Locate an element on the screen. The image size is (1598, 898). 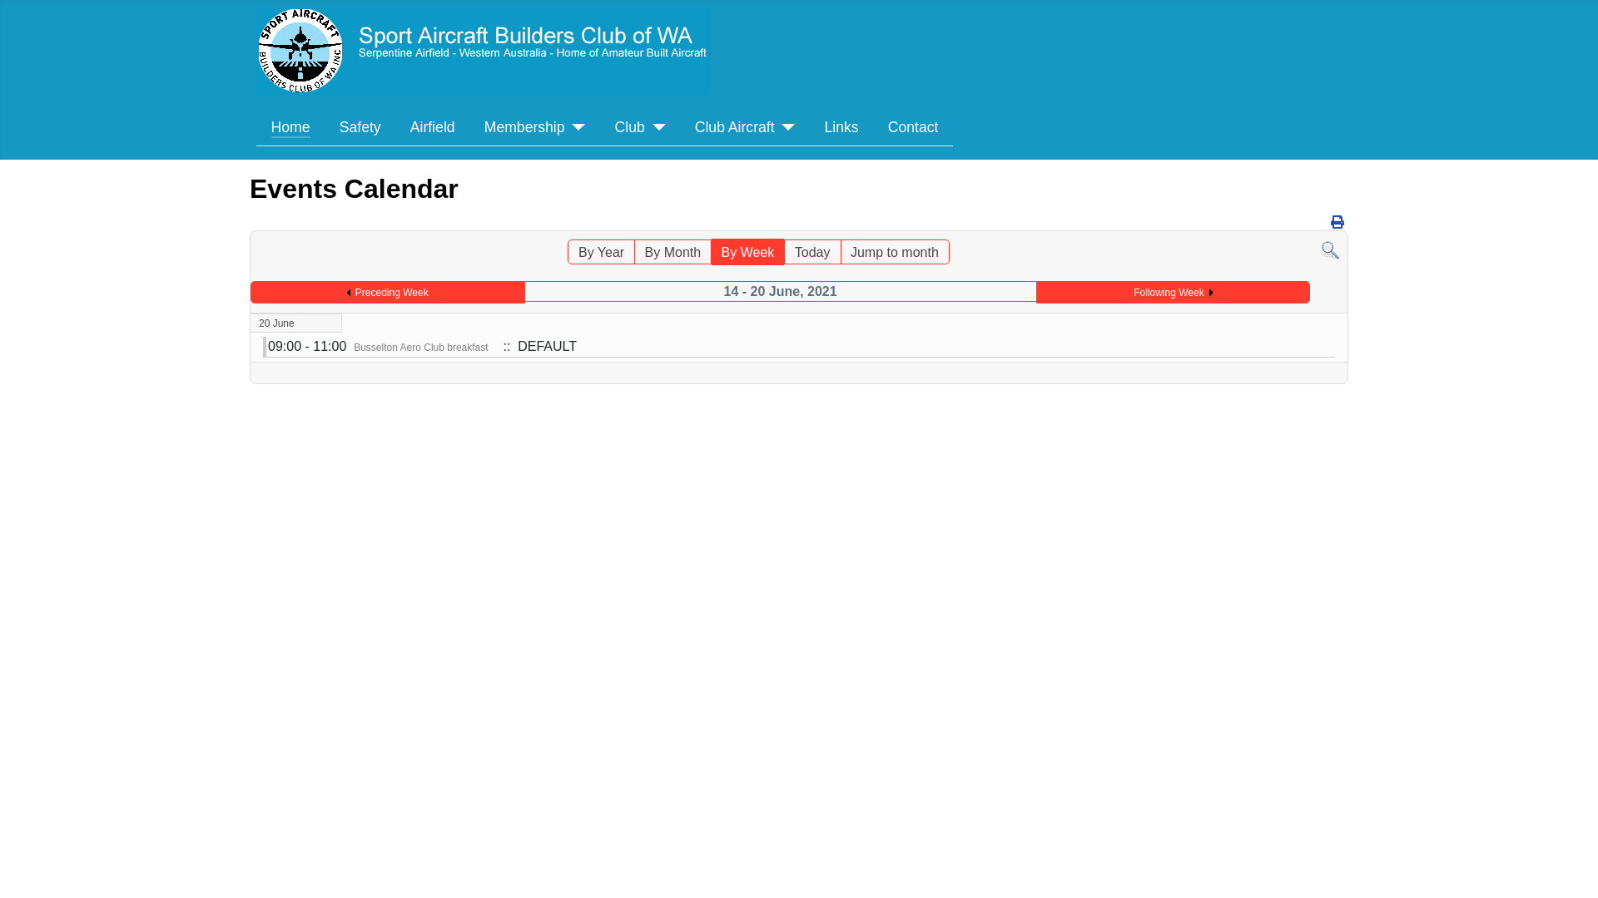
Safety is located at coordinates (360, 127).